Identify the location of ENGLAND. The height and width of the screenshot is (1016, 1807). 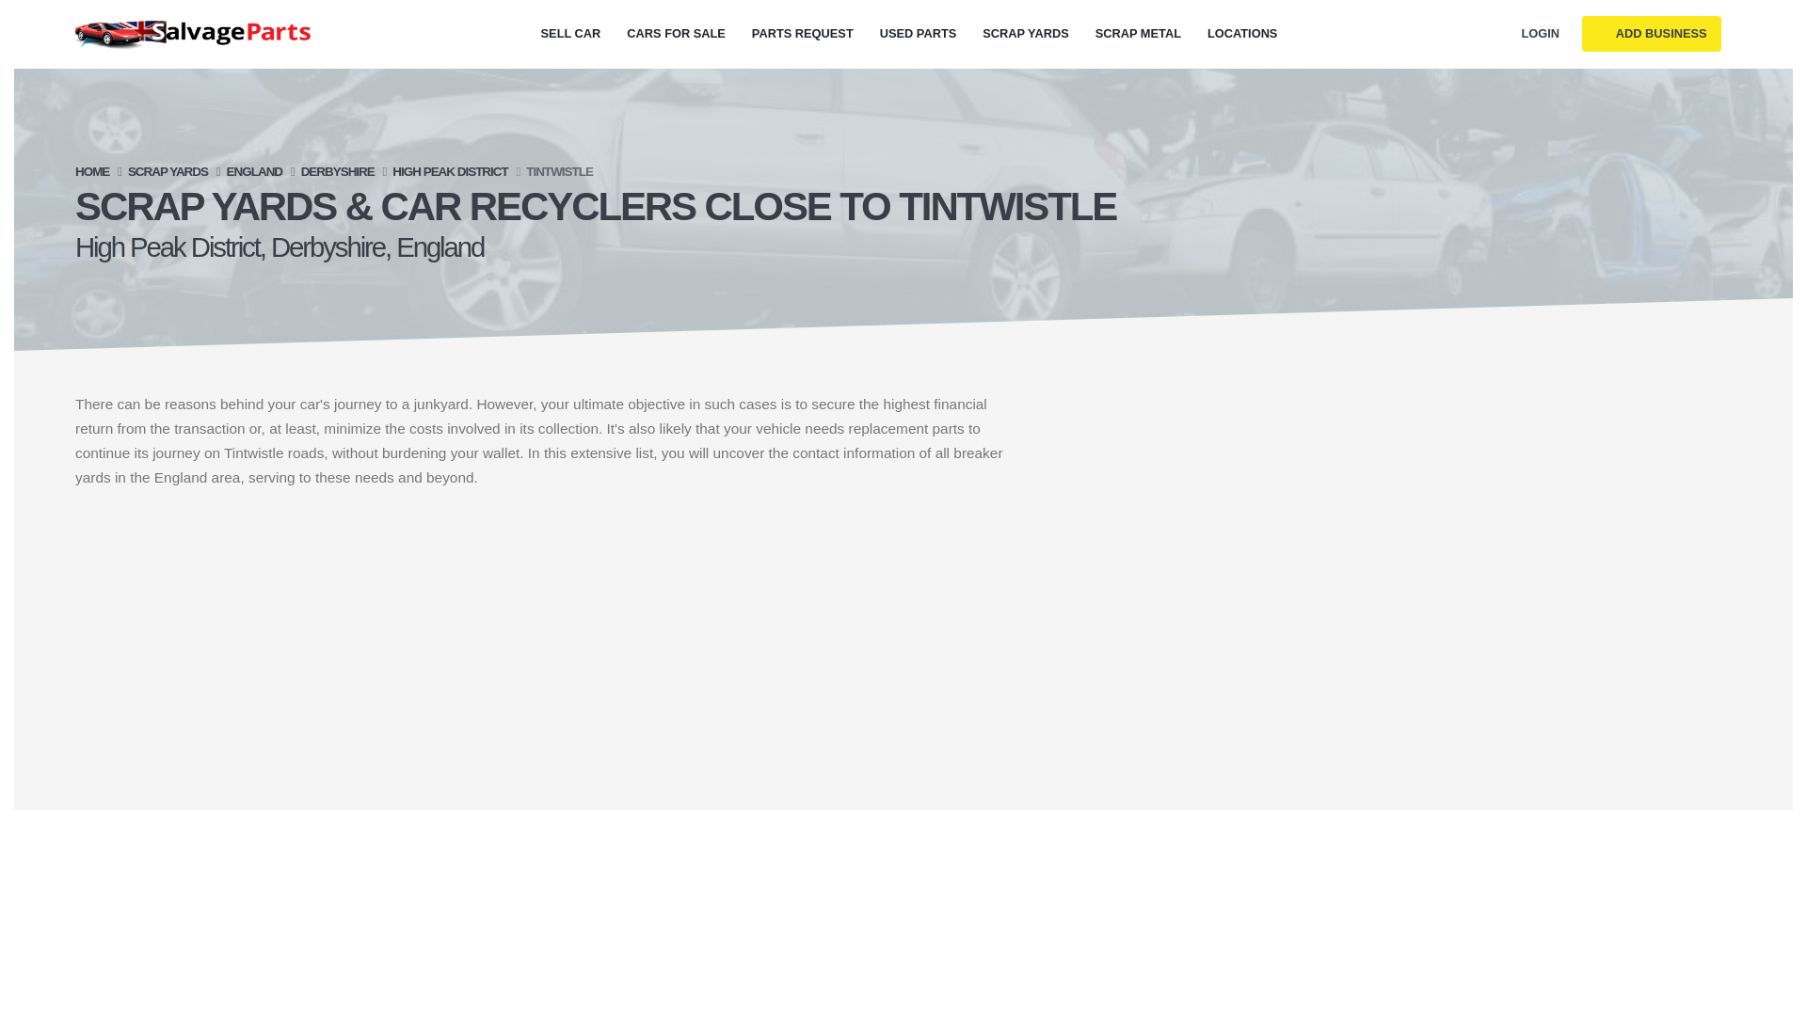
(254, 171).